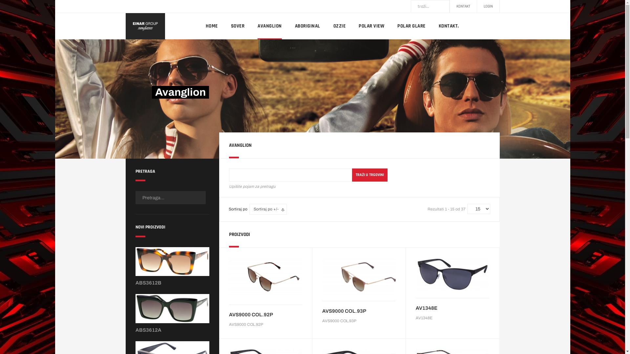 The height and width of the screenshot is (354, 630). Describe the element at coordinates (266, 277) in the screenshot. I see ` AVS9000 COL.92P` at that location.